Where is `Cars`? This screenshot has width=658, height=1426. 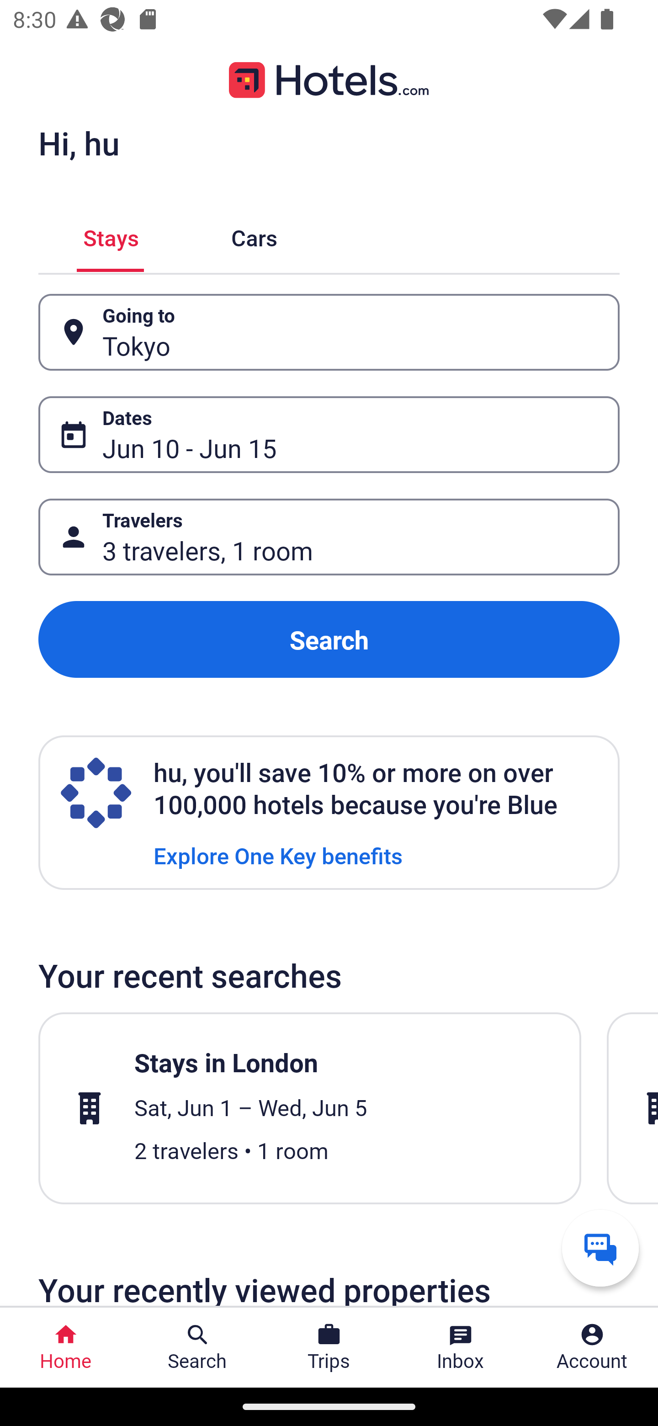
Cars is located at coordinates (254, 236).